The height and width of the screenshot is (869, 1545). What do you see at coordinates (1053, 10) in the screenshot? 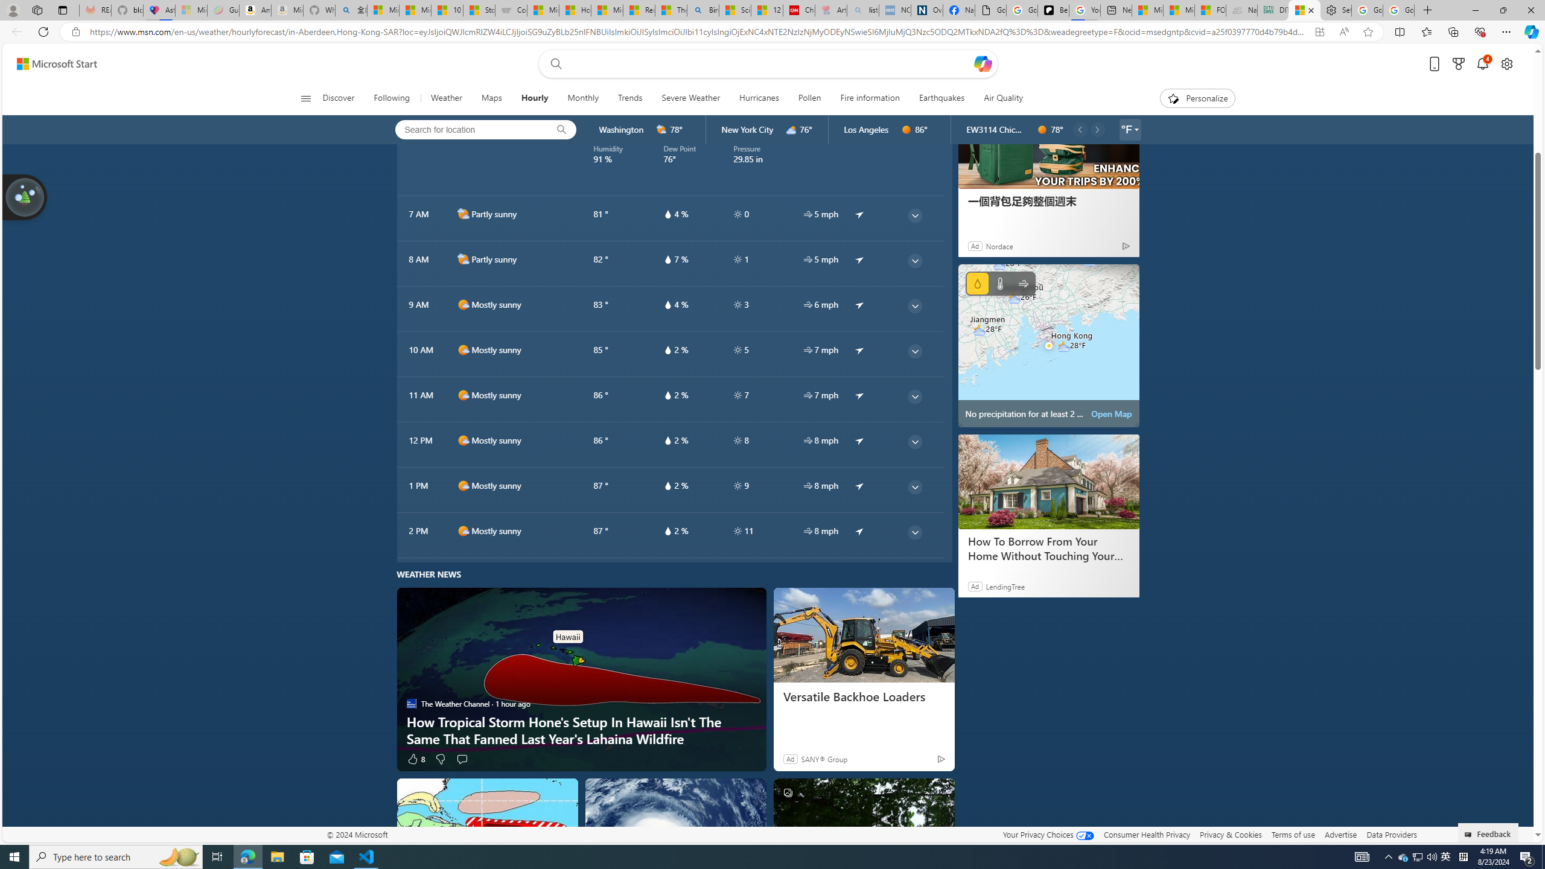
I see `Be Smart | creating Science videos | Patreon` at bounding box center [1053, 10].